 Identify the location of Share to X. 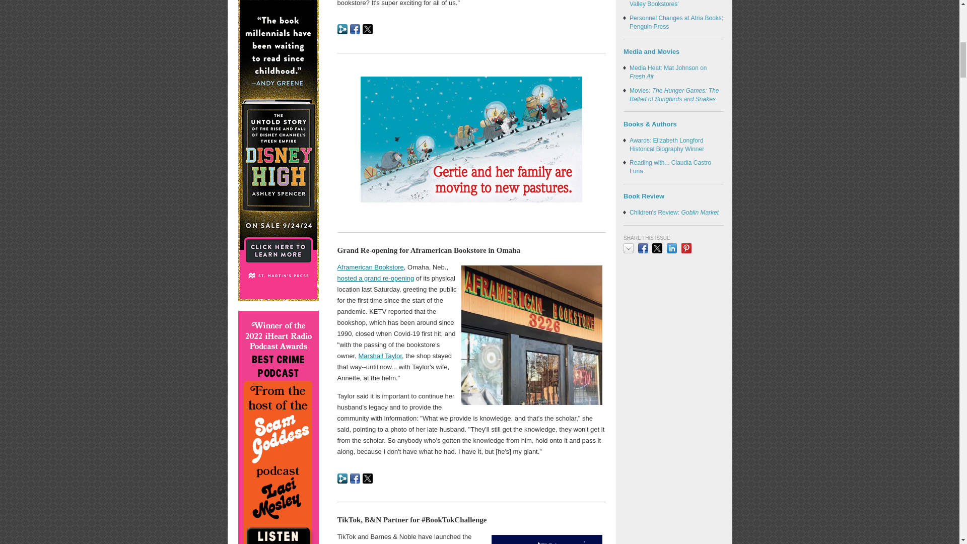
(368, 29).